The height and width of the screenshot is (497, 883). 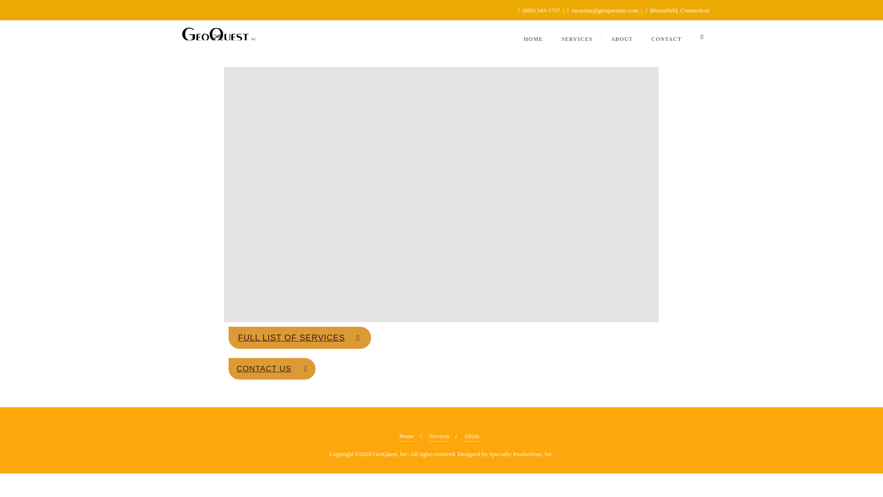 I want to click on Home, so click(x=407, y=436).